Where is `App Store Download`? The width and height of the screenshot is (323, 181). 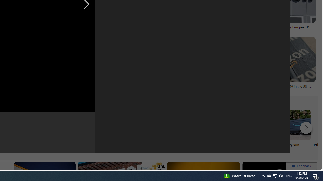 App Store Download is located at coordinates (262, 131).